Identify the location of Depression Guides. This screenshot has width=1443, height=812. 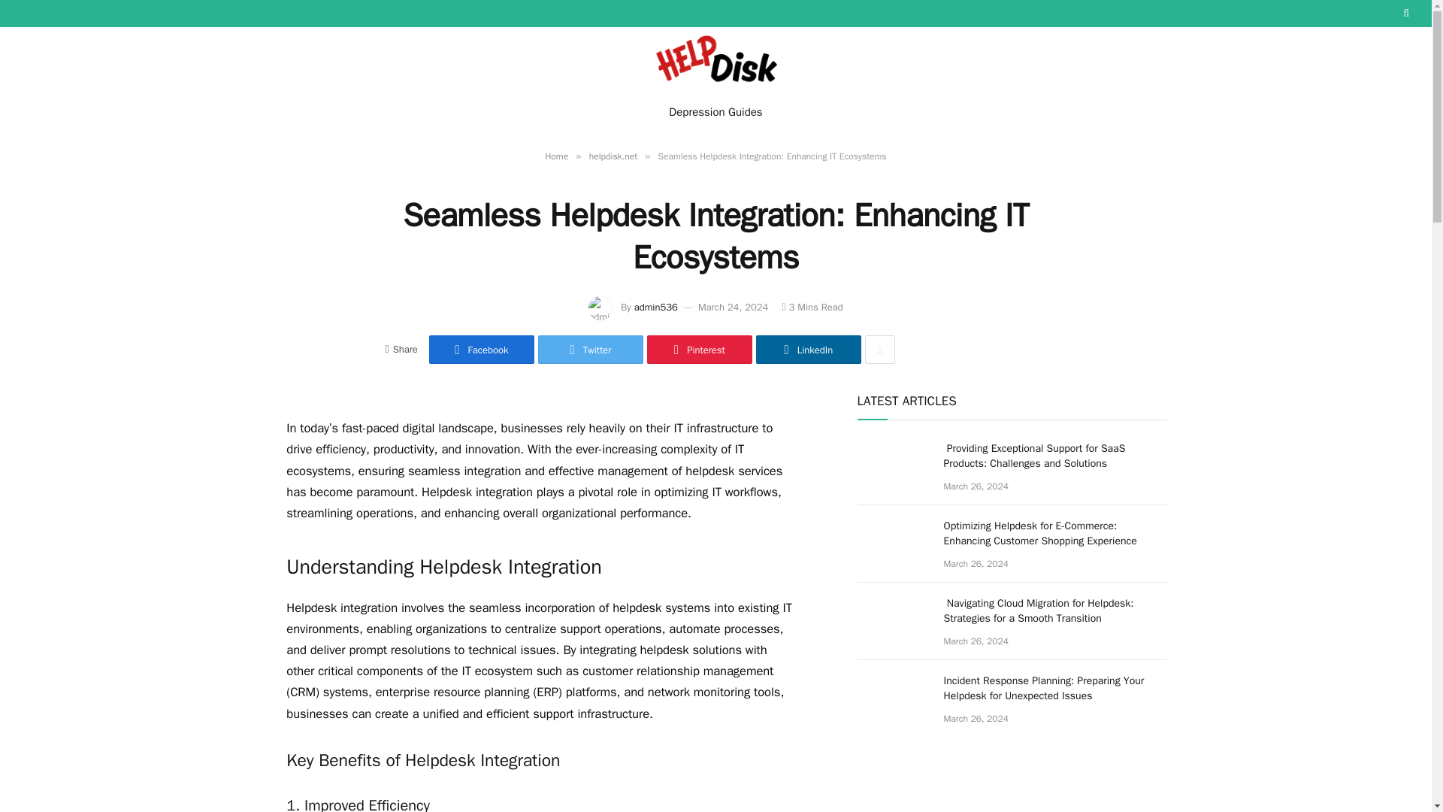
(715, 111).